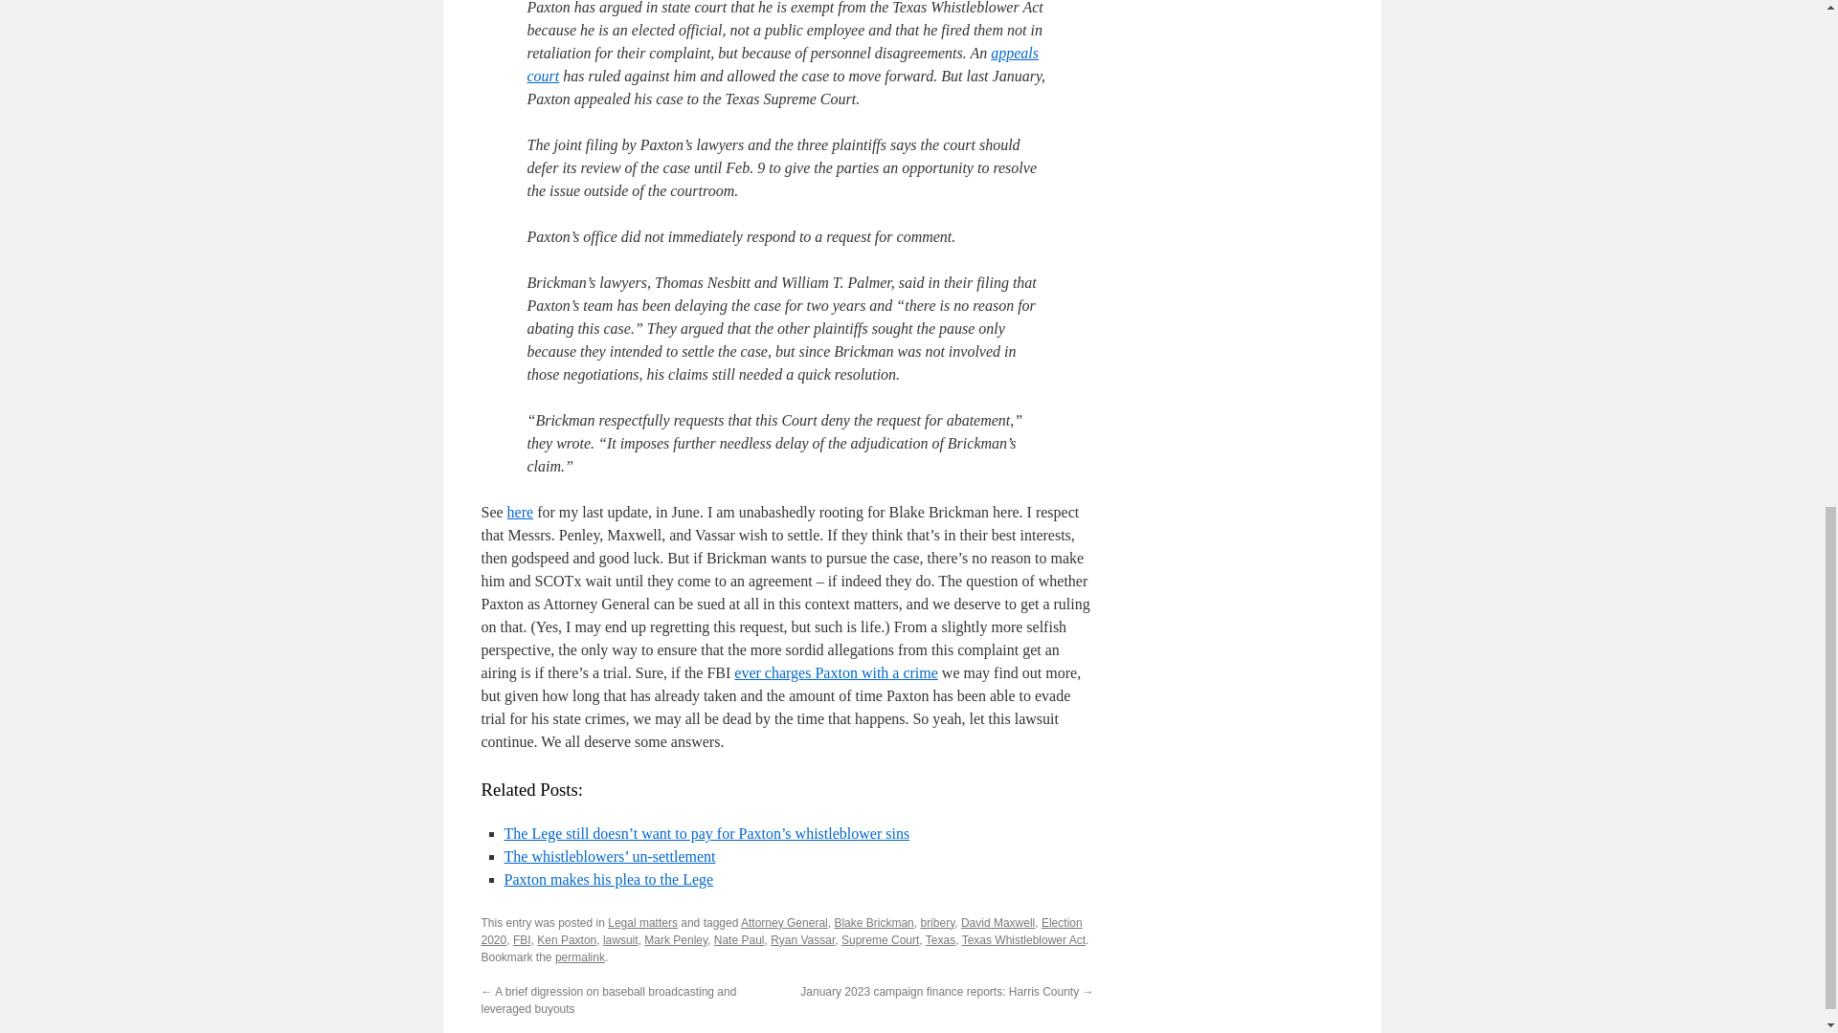 This screenshot has height=1033, width=1838. What do you see at coordinates (620, 940) in the screenshot?
I see `lawsuit` at bounding box center [620, 940].